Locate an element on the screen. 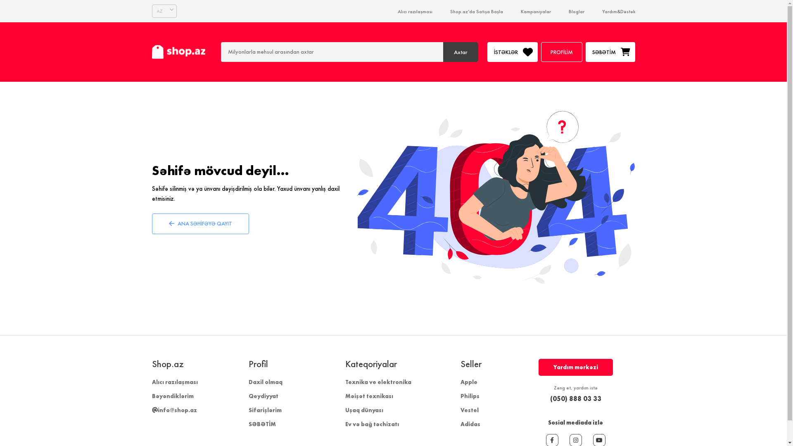 The height and width of the screenshot is (446, 793). info@shop.az is located at coordinates (174, 410).